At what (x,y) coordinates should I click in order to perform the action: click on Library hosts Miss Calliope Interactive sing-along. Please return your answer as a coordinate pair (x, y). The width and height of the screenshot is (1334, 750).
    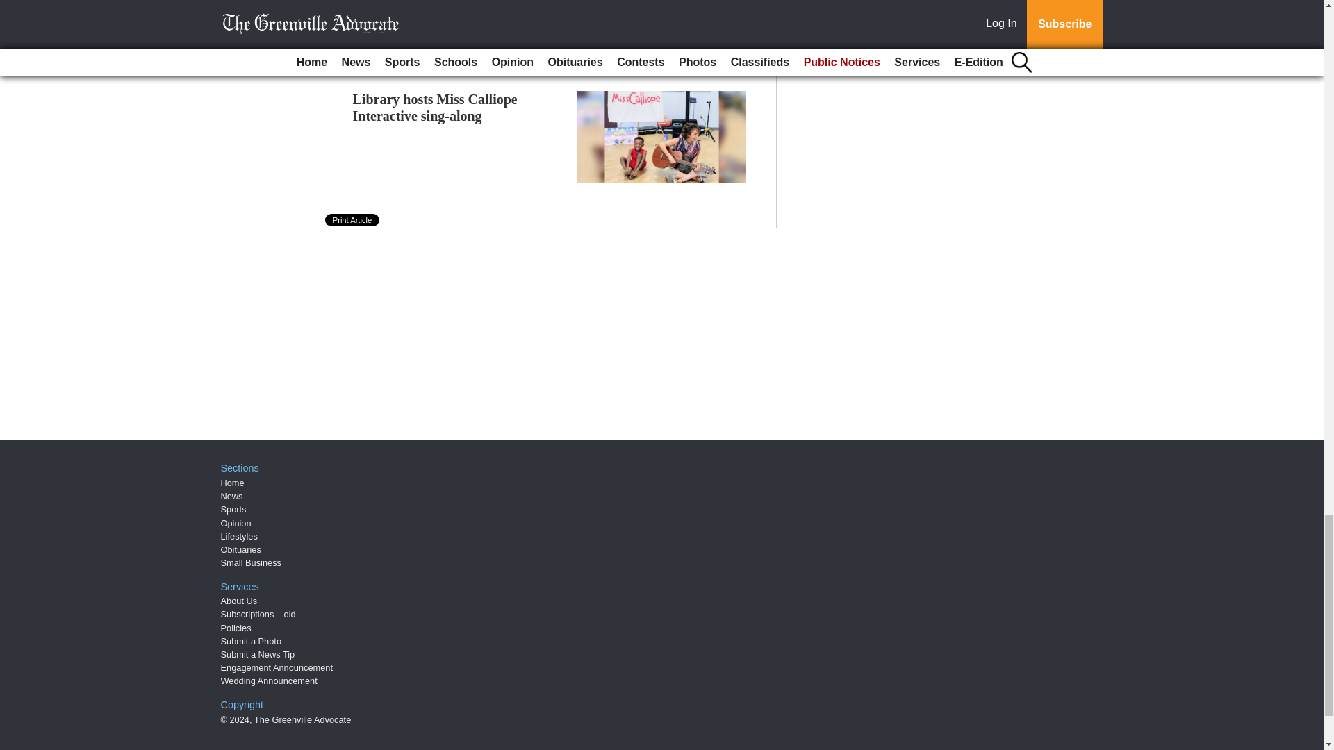
    Looking at the image, I should click on (435, 107).